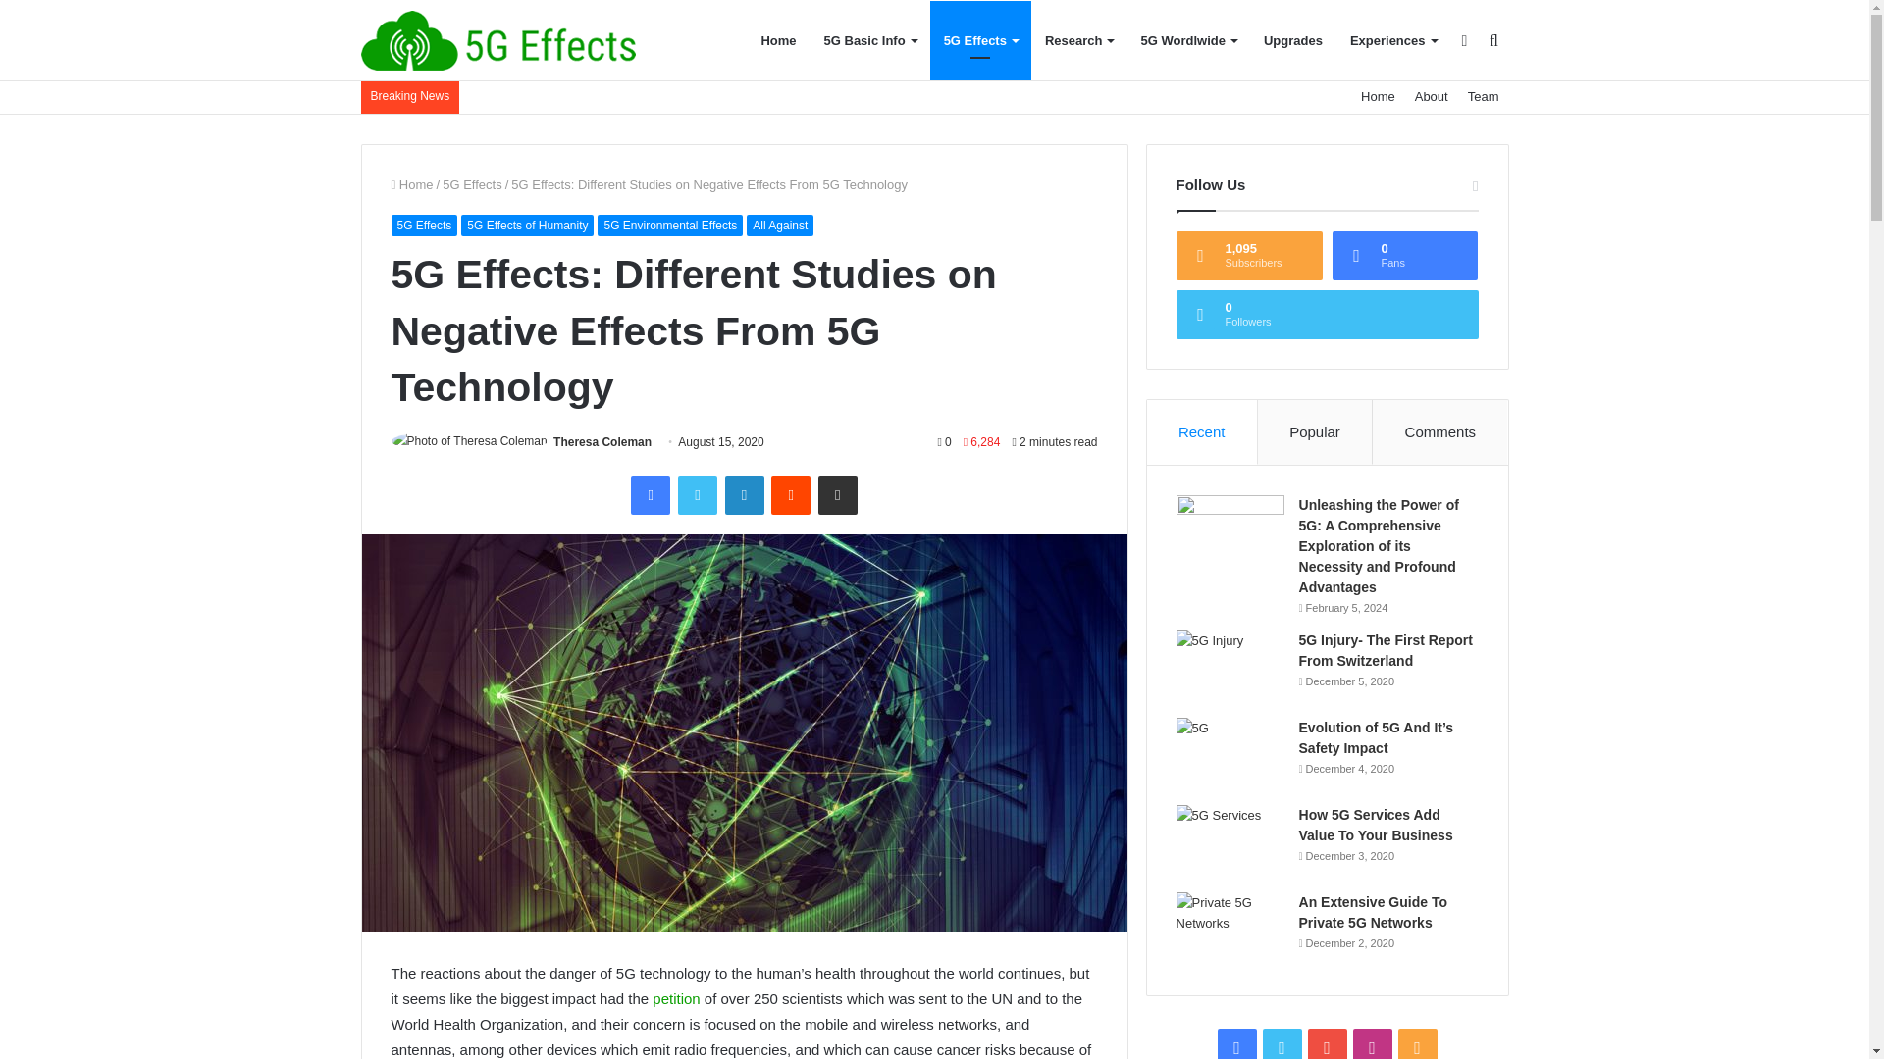 This screenshot has height=1059, width=1884. I want to click on Facebook, so click(651, 494).